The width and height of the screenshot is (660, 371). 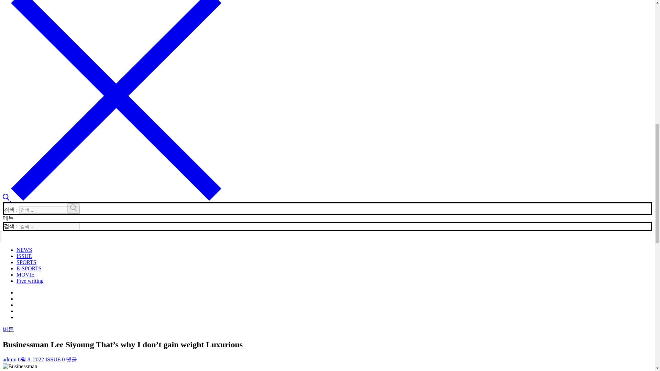 I want to click on Free writing, so click(x=30, y=281).